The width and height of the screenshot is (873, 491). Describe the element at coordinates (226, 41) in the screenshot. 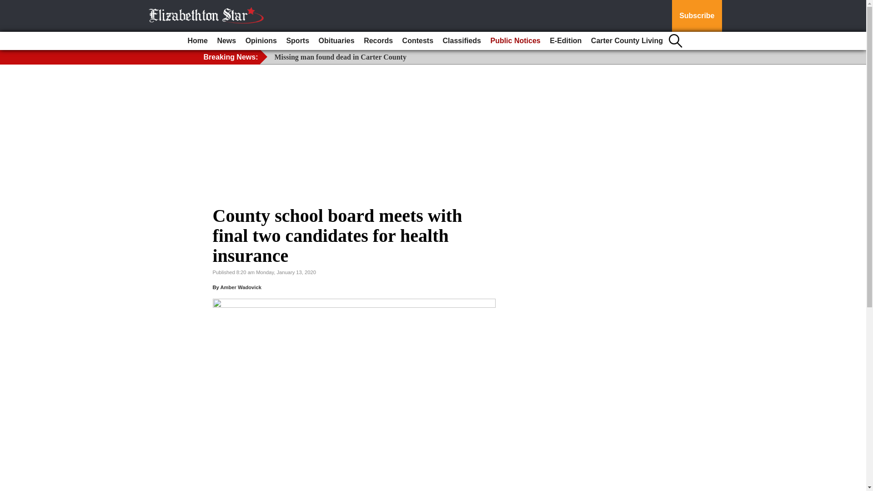

I see `News` at that location.